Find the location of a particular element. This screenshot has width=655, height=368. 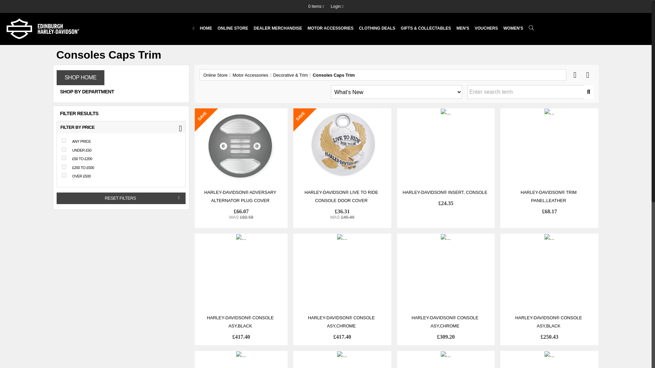

Cart is located at coordinates (316, 6).